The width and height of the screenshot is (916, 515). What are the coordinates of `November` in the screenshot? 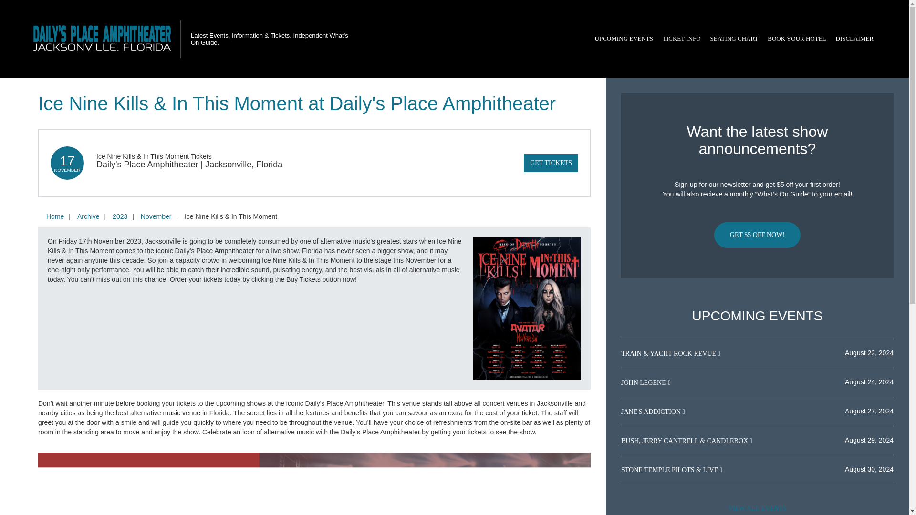 It's located at (156, 216).